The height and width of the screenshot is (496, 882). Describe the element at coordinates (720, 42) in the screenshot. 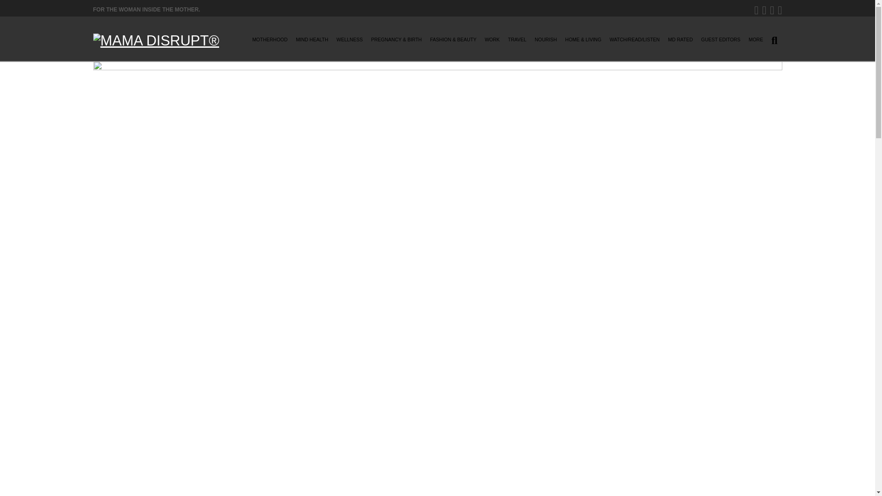

I see `GUEST EDITORS` at that location.